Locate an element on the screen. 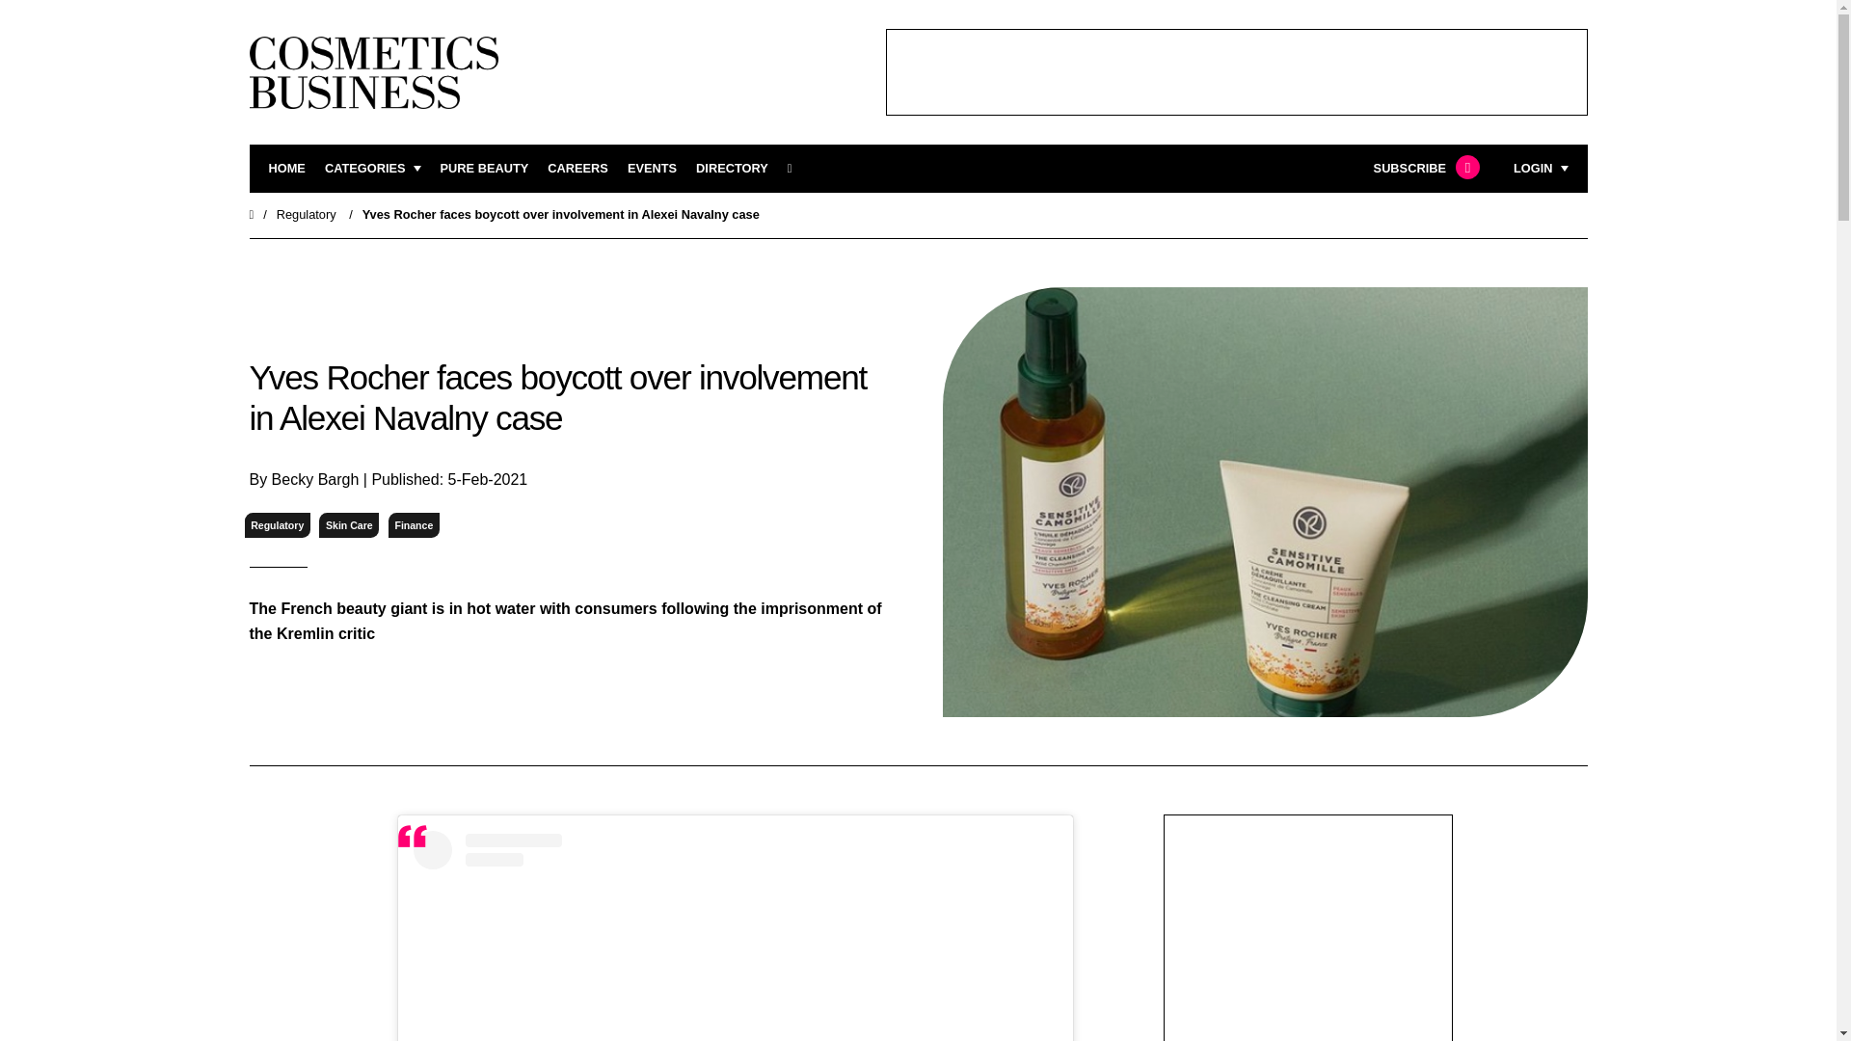  CATEGORIES is located at coordinates (373, 169).